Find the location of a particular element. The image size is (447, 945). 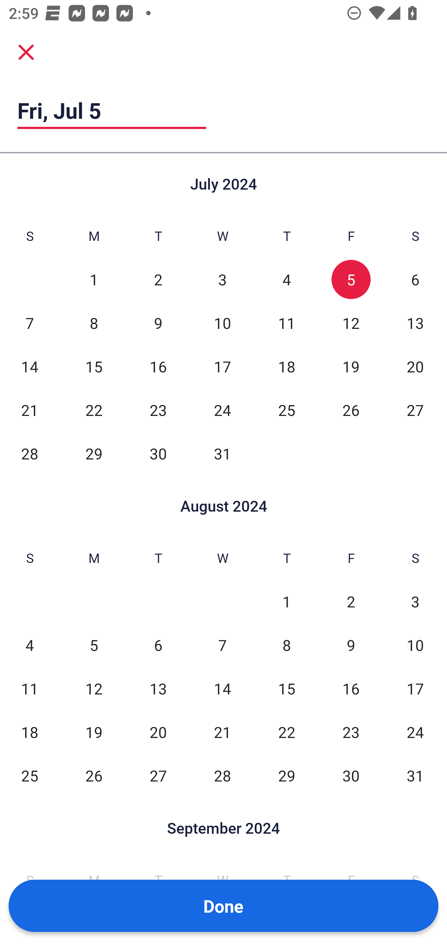

4 Thu, Jul 4, Not Selected is located at coordinates (287, 279).